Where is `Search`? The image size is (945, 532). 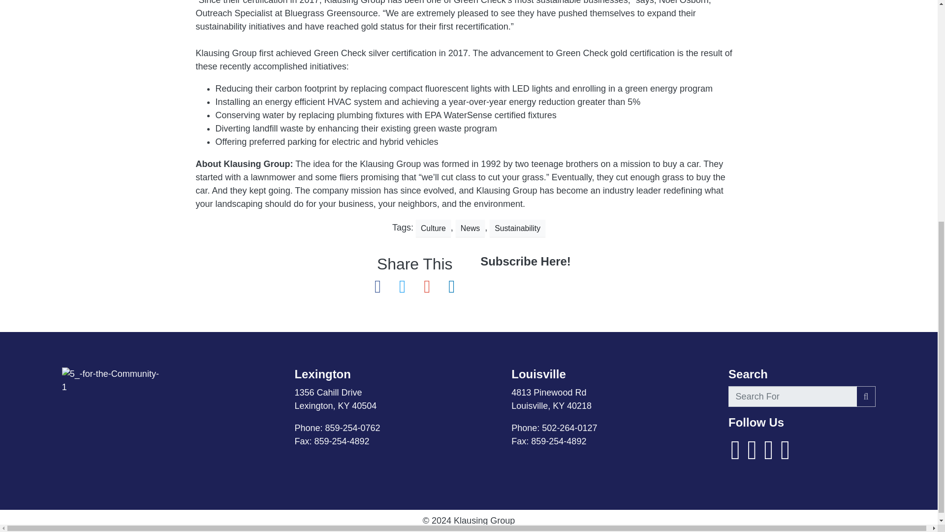 Search is located at coordinates (866, 397).